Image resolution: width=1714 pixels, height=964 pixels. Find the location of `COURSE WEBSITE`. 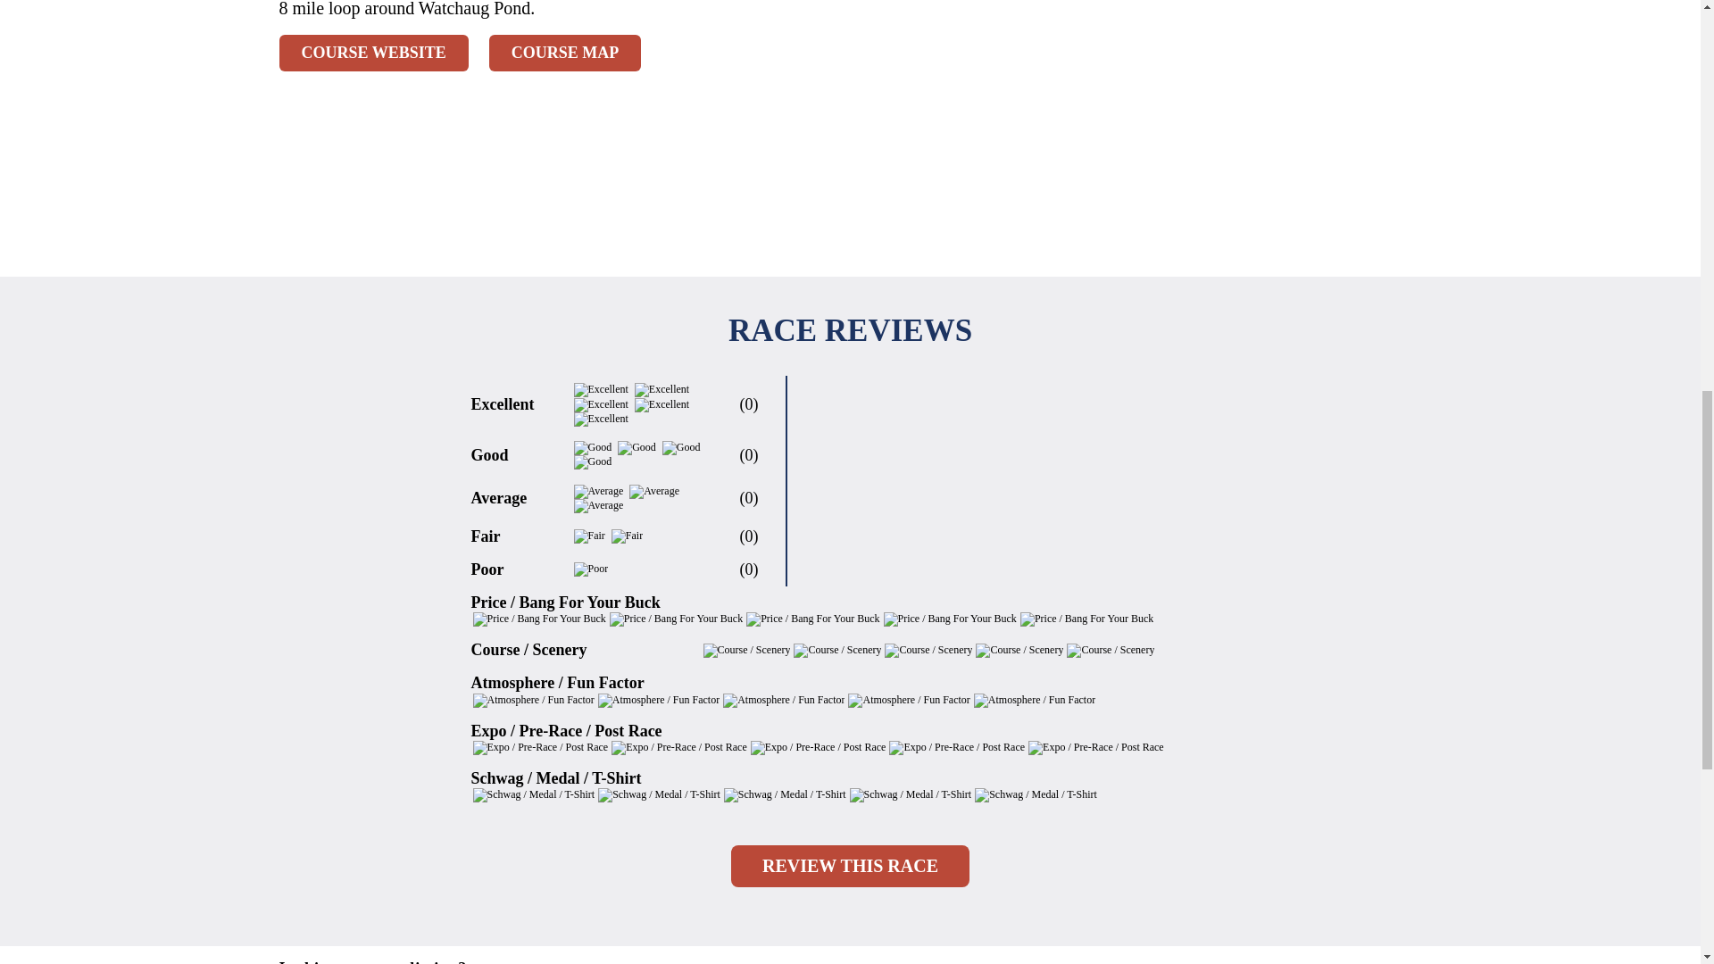

COURSE WEBSITE is located at coordinates (373, 52).